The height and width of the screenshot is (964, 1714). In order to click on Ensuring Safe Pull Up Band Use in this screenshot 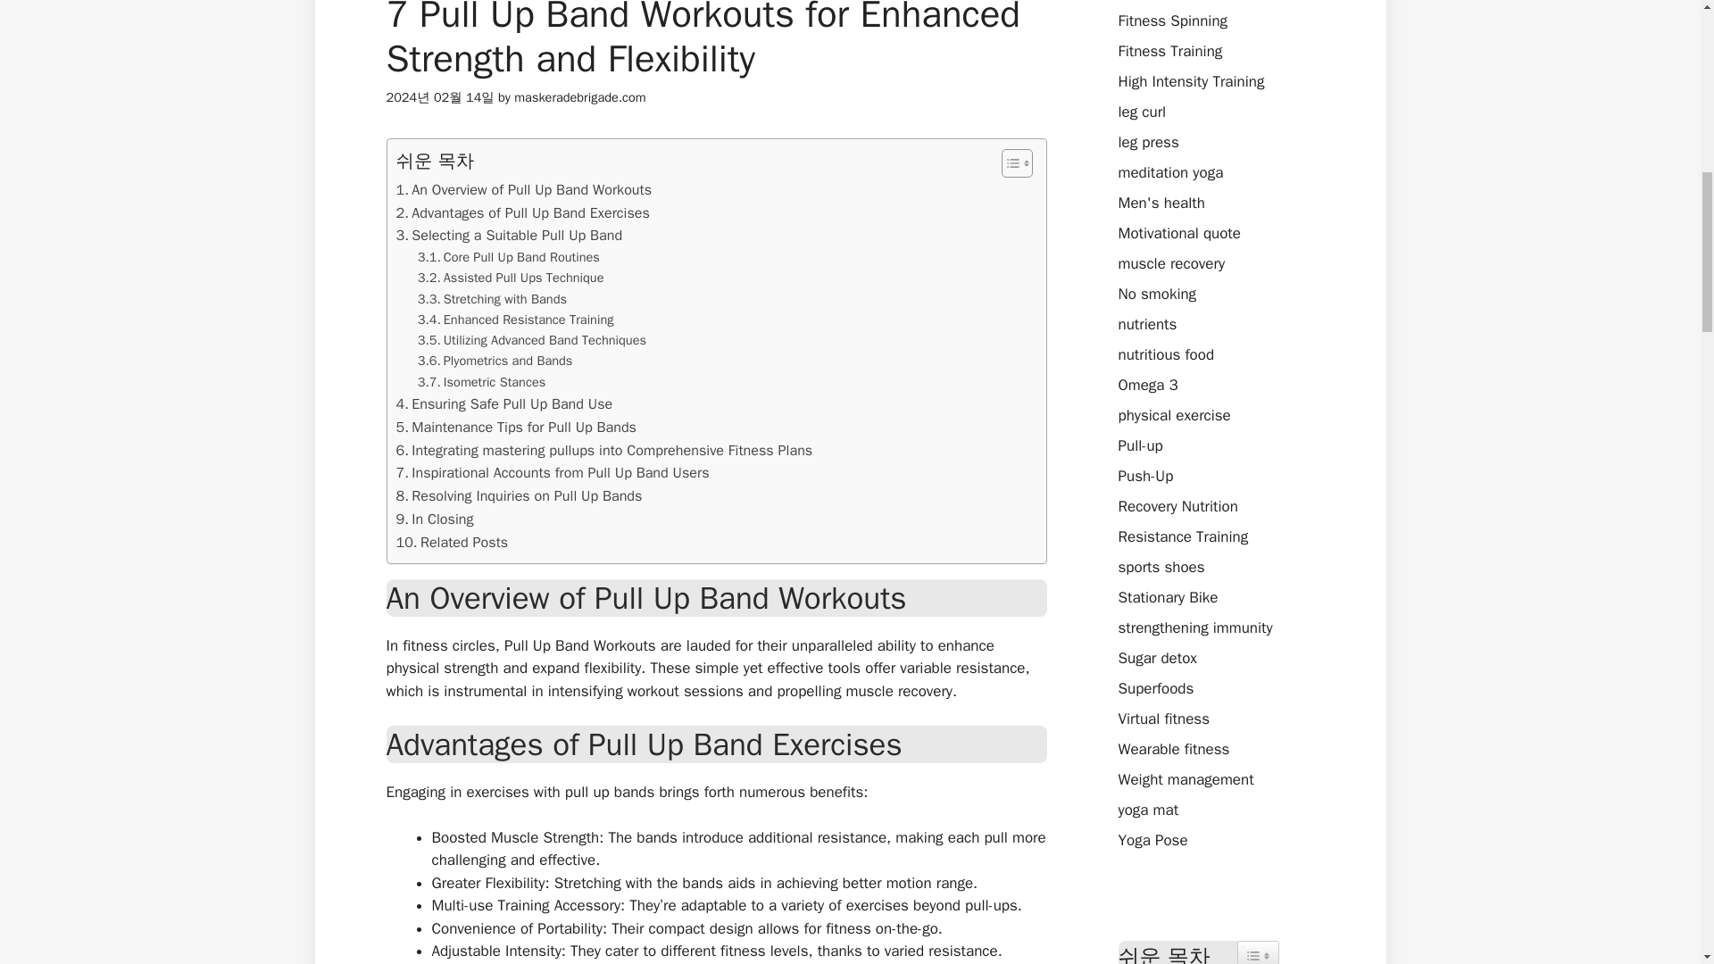, I will do `click(504, 403)`.